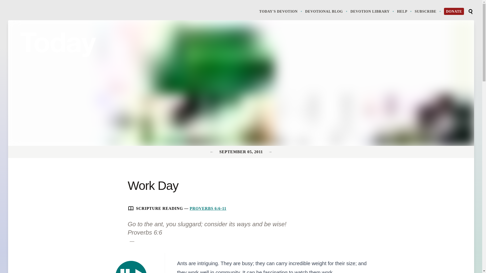 The image size is (486, 273). What do you see at coordinates (270, 152) in the screenshot?
I see `Previous Devotion: September 05, 2011` at bounding box center [270, 152].